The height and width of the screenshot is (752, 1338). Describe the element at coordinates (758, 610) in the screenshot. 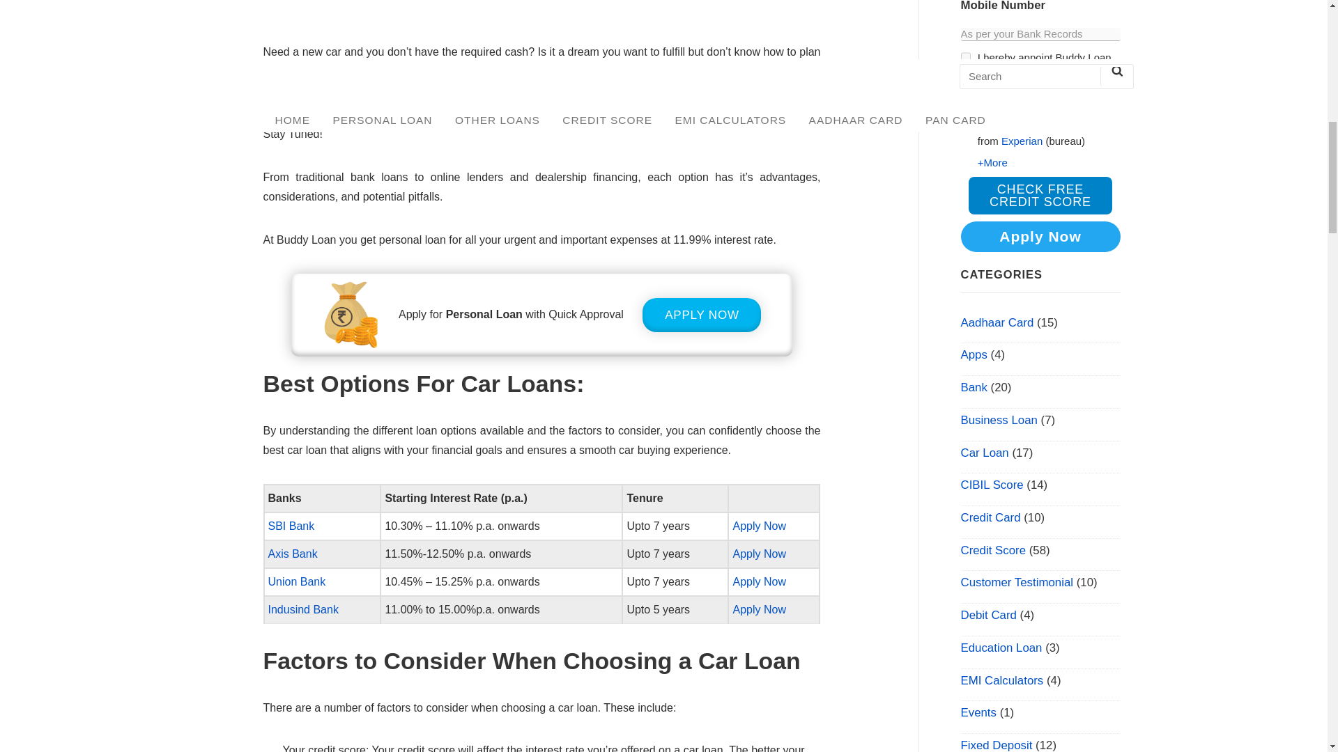

I see `Apply Now` at that location.